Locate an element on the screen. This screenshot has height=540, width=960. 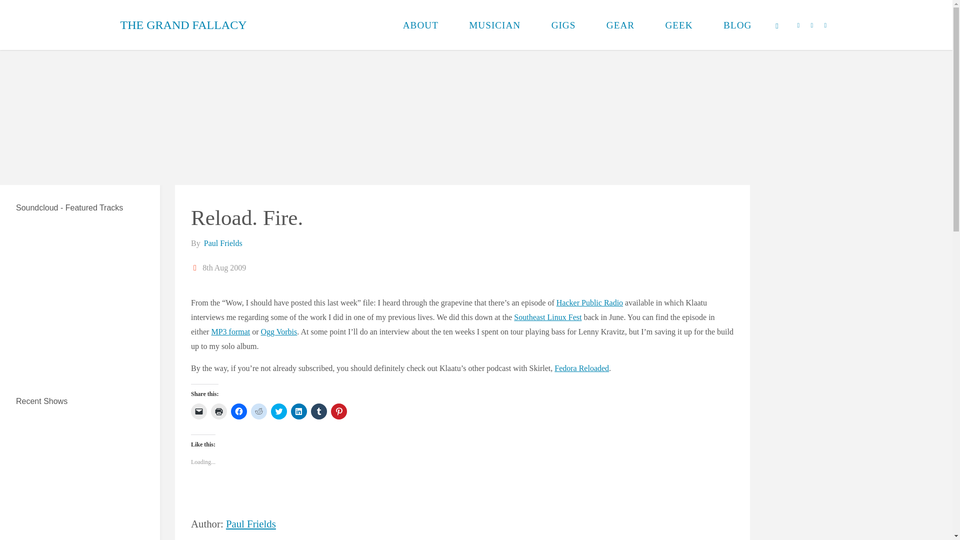
Hacker Public Radio is located at coordinates (590, 303).